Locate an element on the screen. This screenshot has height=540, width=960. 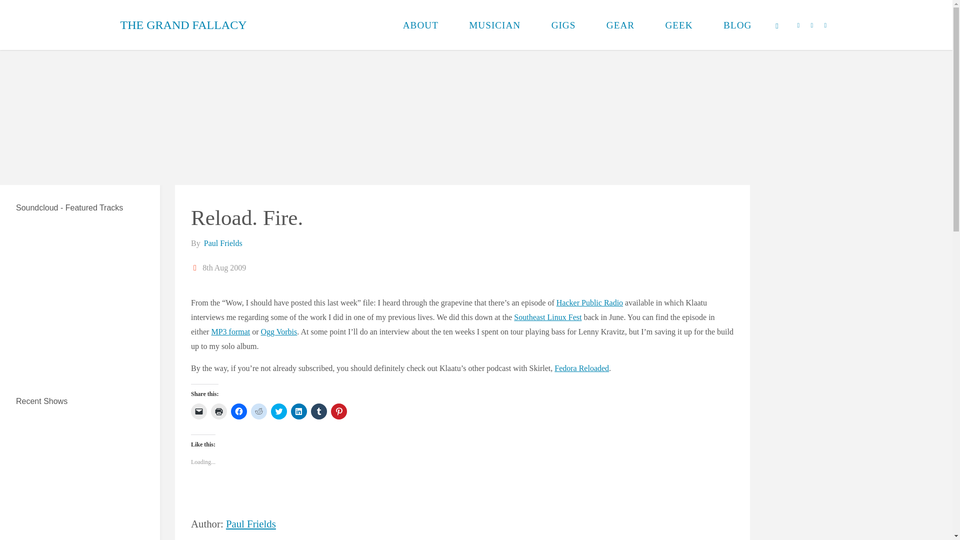
Hacker Public Radio is located at coordinates (590, 303).